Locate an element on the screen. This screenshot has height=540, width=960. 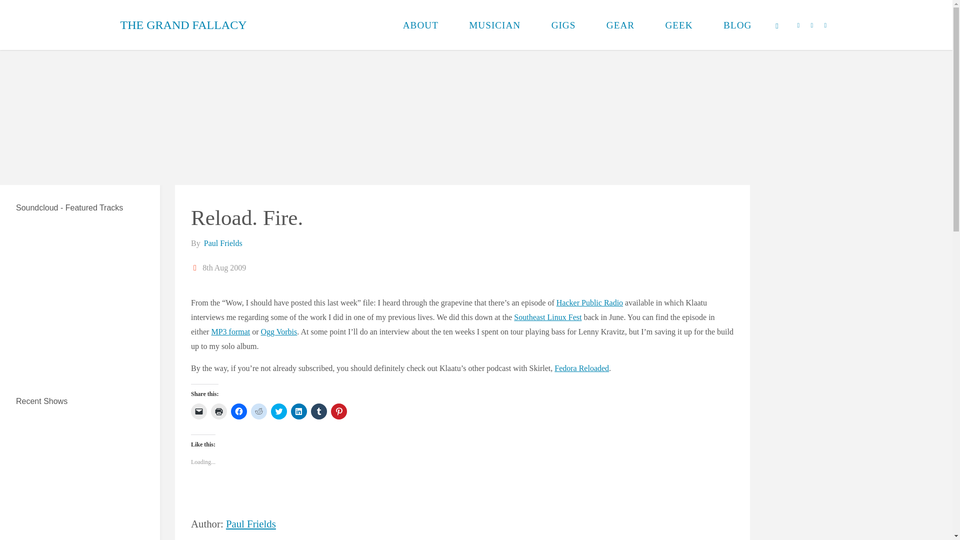
Hacker Public Radio is located at coordinates (590, 303).